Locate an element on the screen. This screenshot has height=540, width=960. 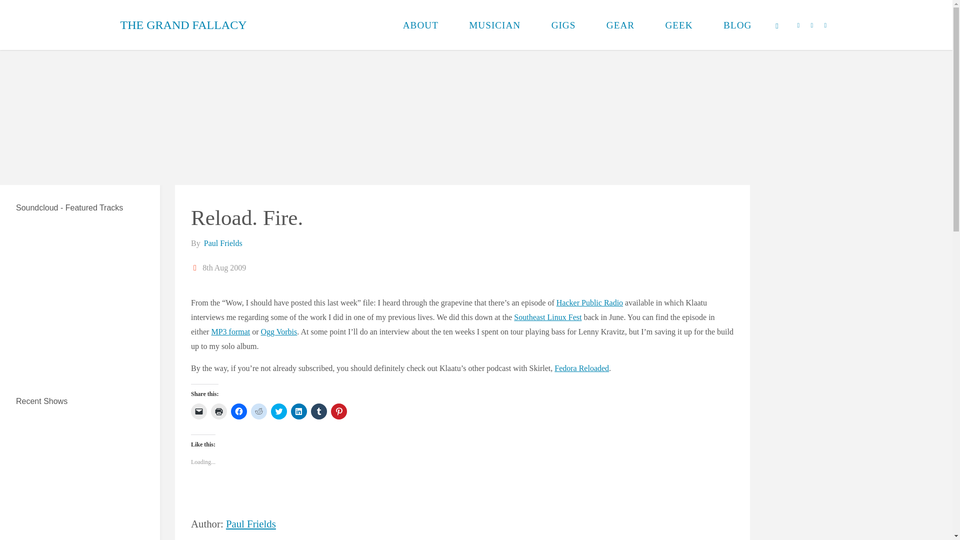
Hacker Public Radio is located at coordinates (590, 303).